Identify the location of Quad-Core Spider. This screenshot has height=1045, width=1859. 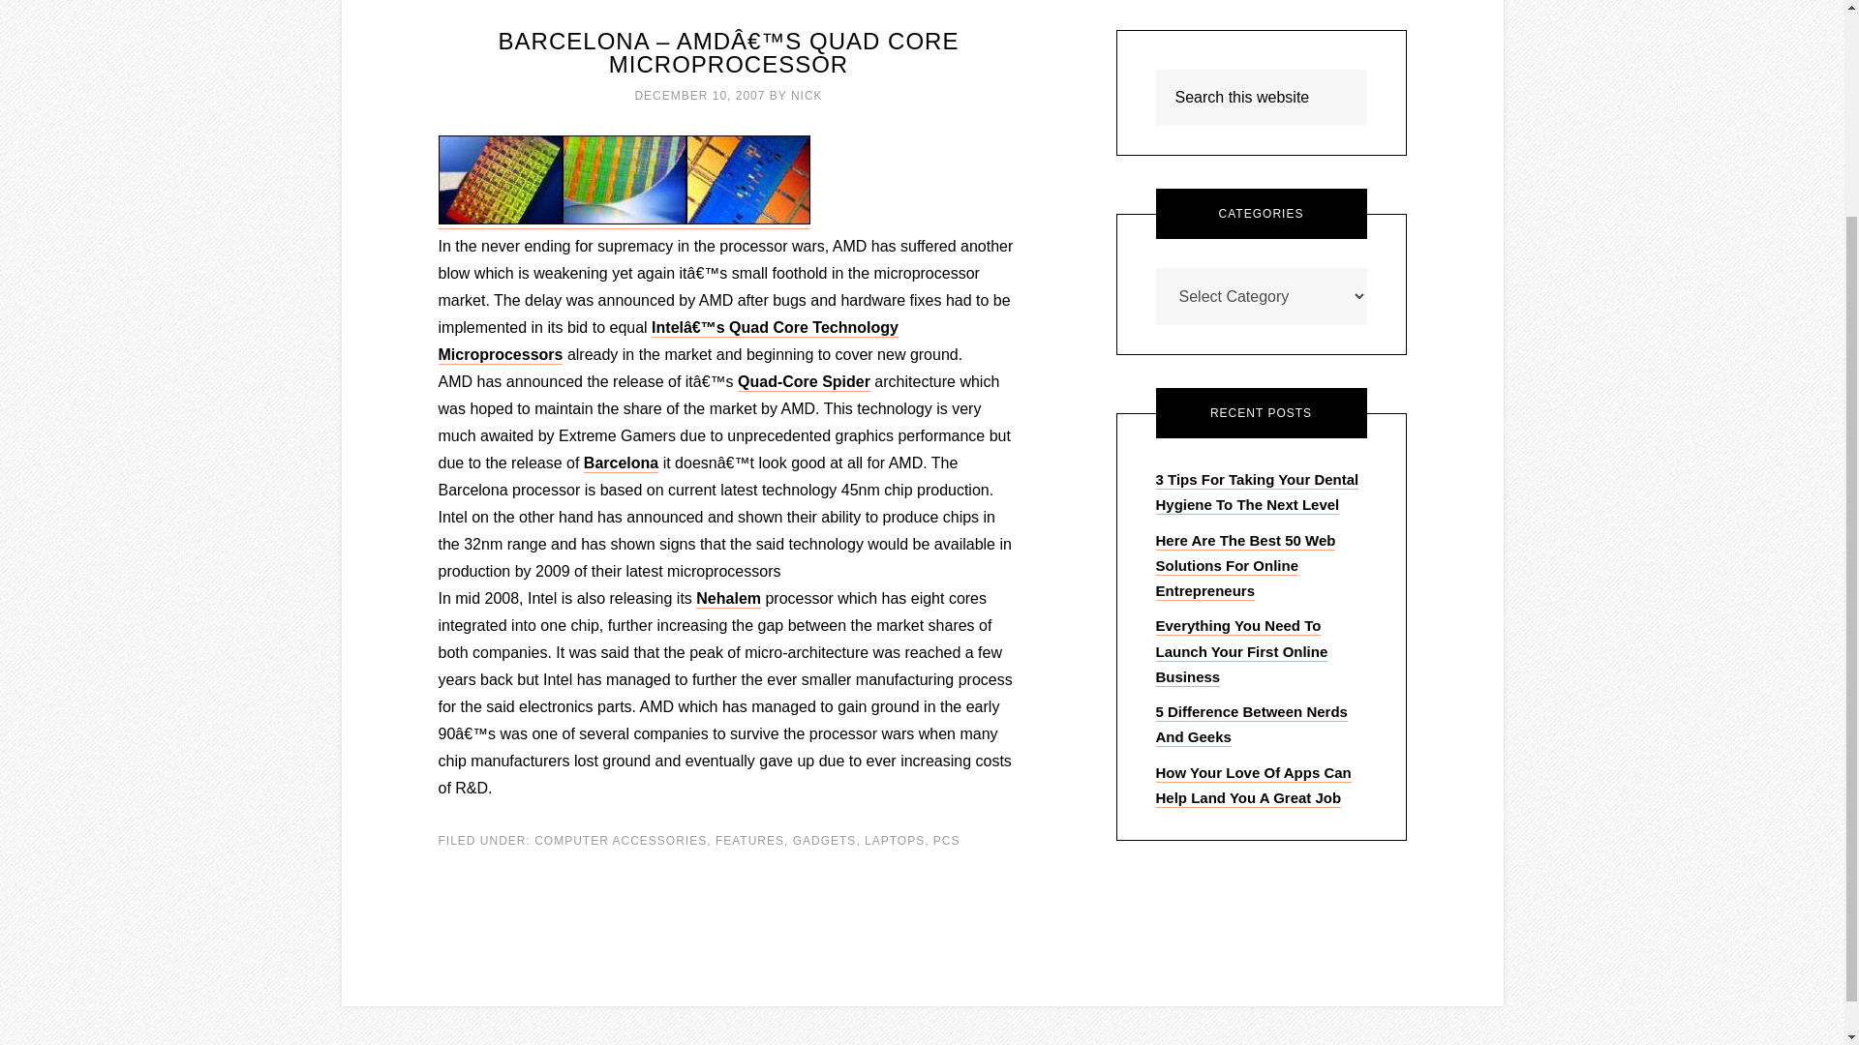
(804, 382).